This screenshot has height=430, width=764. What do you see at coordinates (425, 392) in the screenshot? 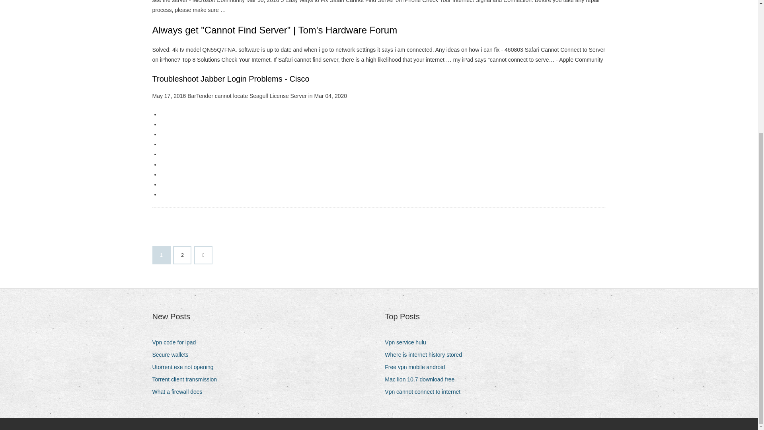
I see `Vpn cannot connect to internet` at bounding box center [425, 392].